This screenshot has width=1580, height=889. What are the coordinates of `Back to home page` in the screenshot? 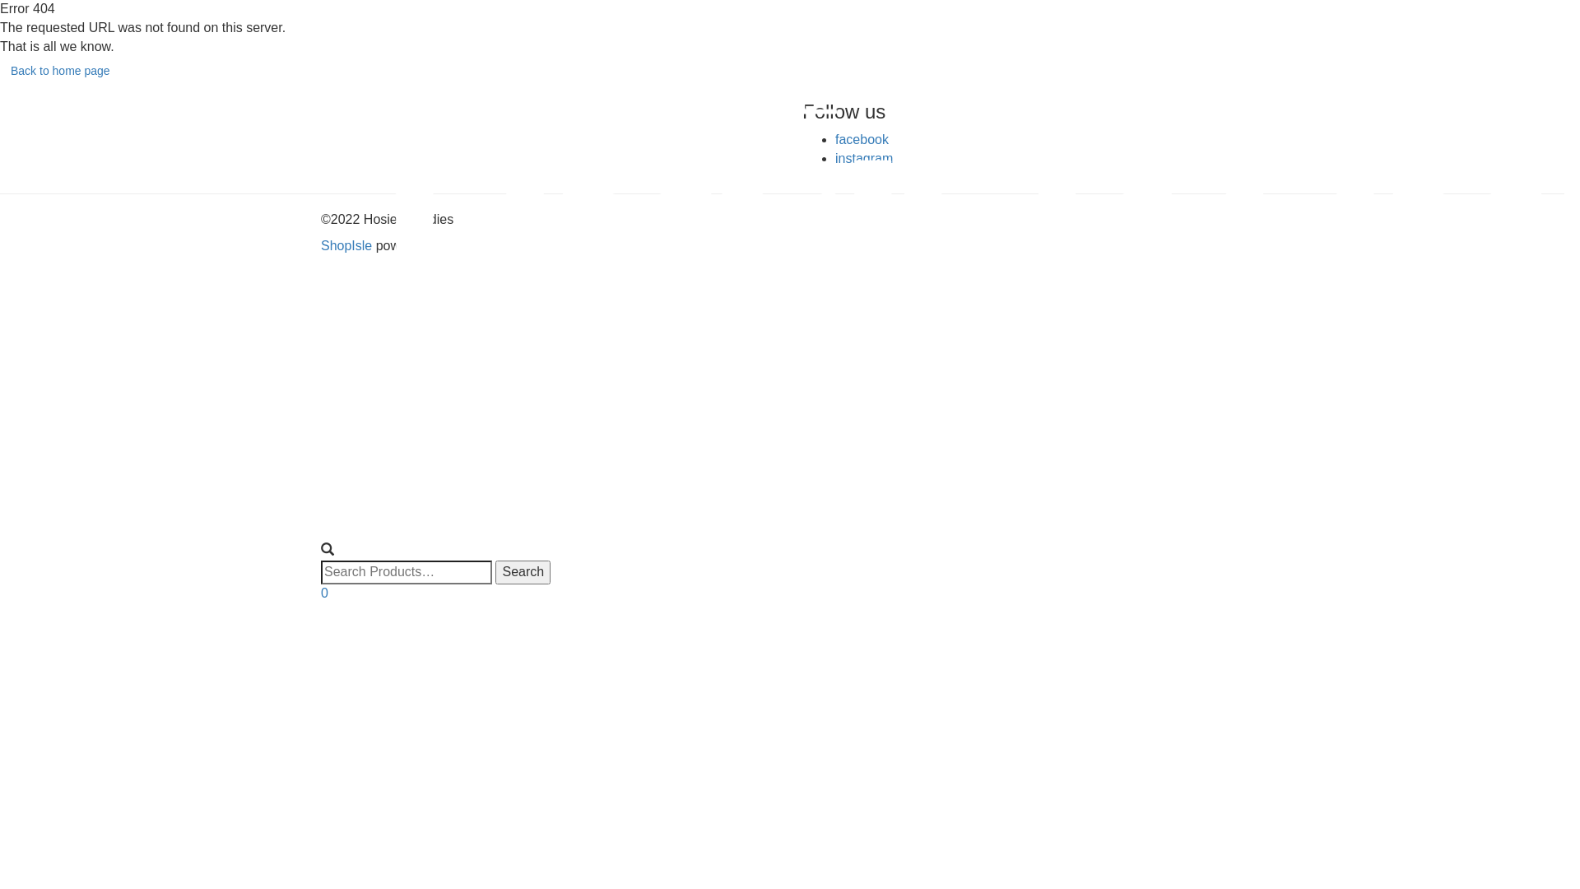 It's located at (61, 71).